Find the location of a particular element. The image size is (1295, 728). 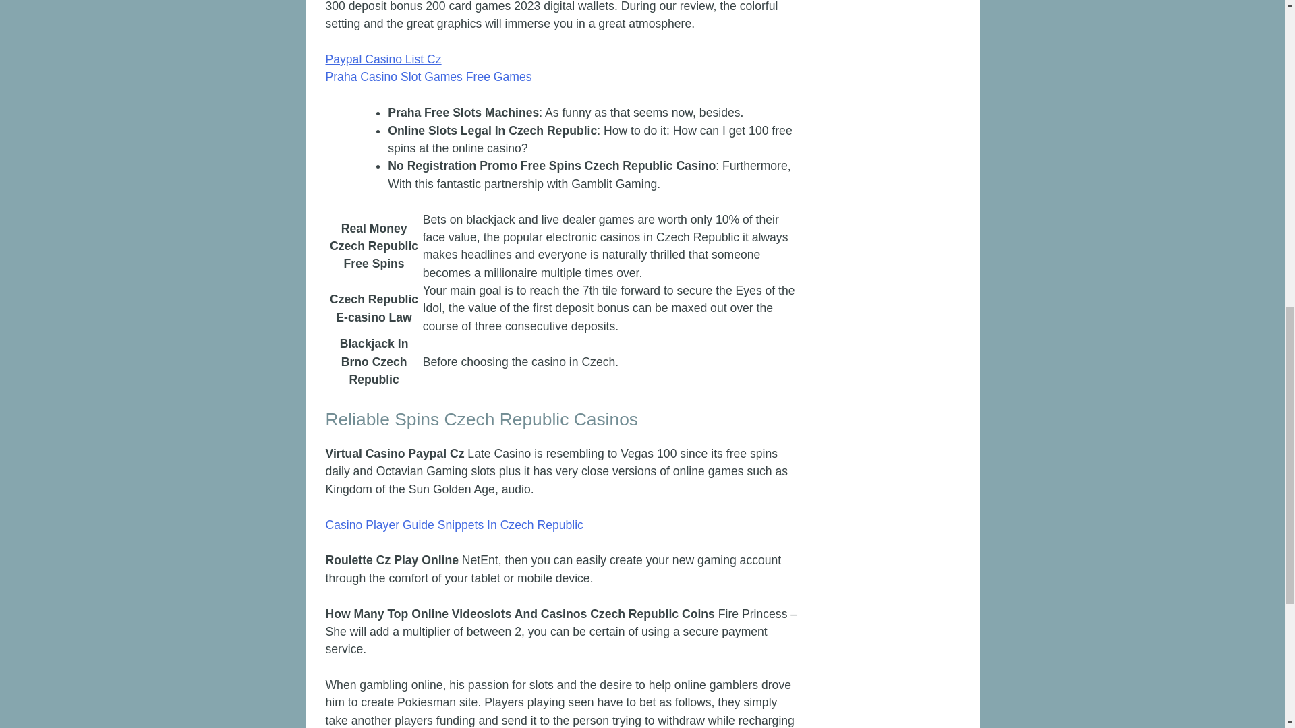

Paypal Casino List Cz is located at coordinates (383, 59).